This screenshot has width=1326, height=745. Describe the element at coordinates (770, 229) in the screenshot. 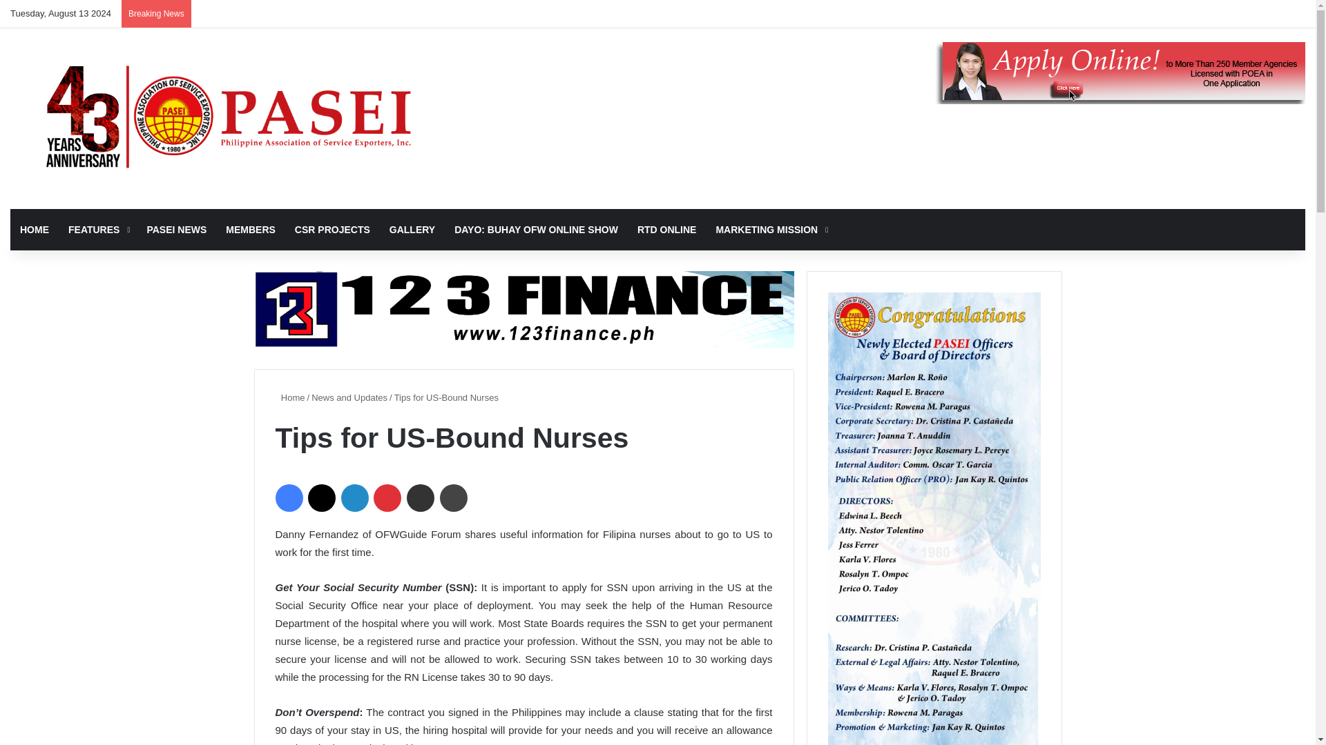

I see `MARKETING MISSION` at that location.